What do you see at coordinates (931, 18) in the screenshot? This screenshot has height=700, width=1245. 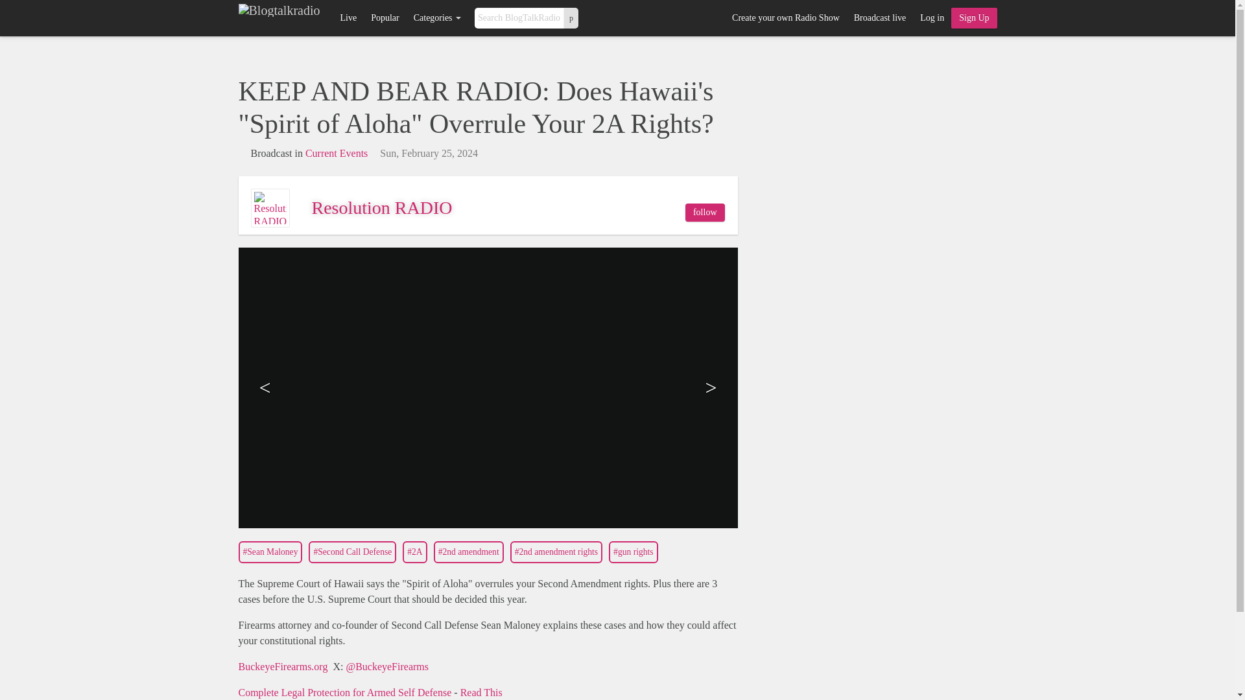 I see `Log in` at bounding box center [931, 18].